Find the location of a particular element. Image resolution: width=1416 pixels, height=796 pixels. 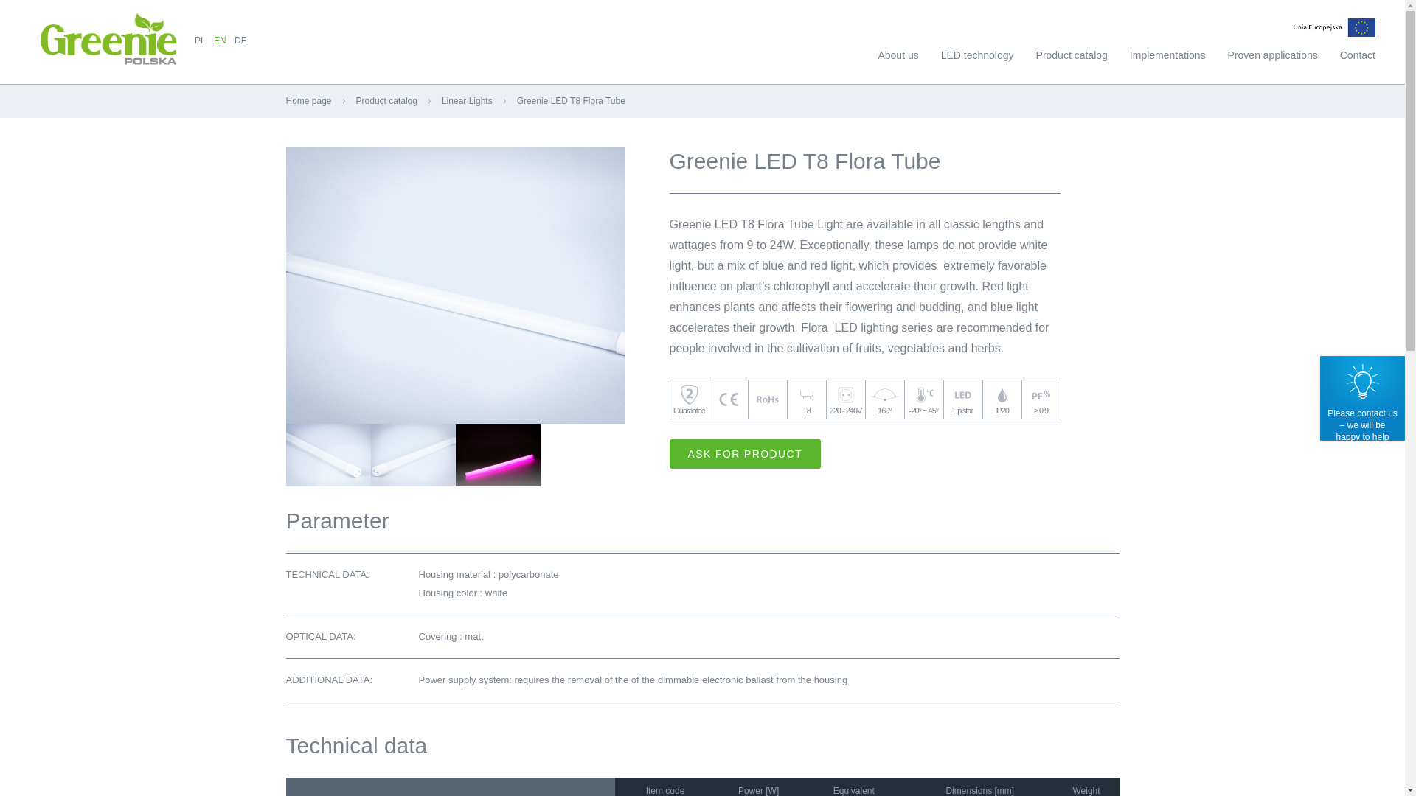

Home page is located at coordinates (308, 100).